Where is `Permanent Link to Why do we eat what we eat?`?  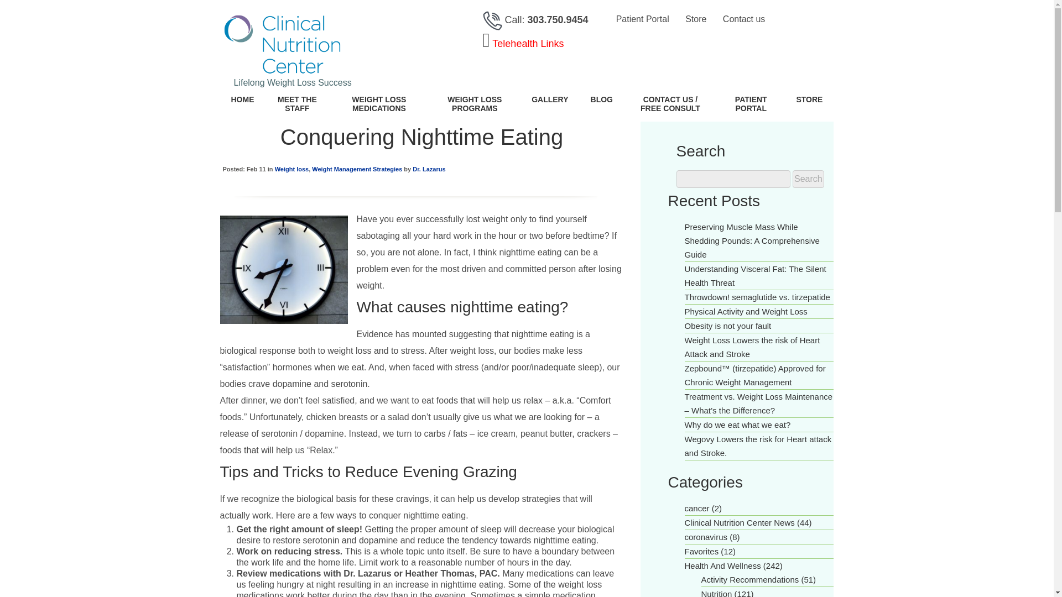
Permanent Link to Why do we eat what we eat? is located at coordinates (738, 425).